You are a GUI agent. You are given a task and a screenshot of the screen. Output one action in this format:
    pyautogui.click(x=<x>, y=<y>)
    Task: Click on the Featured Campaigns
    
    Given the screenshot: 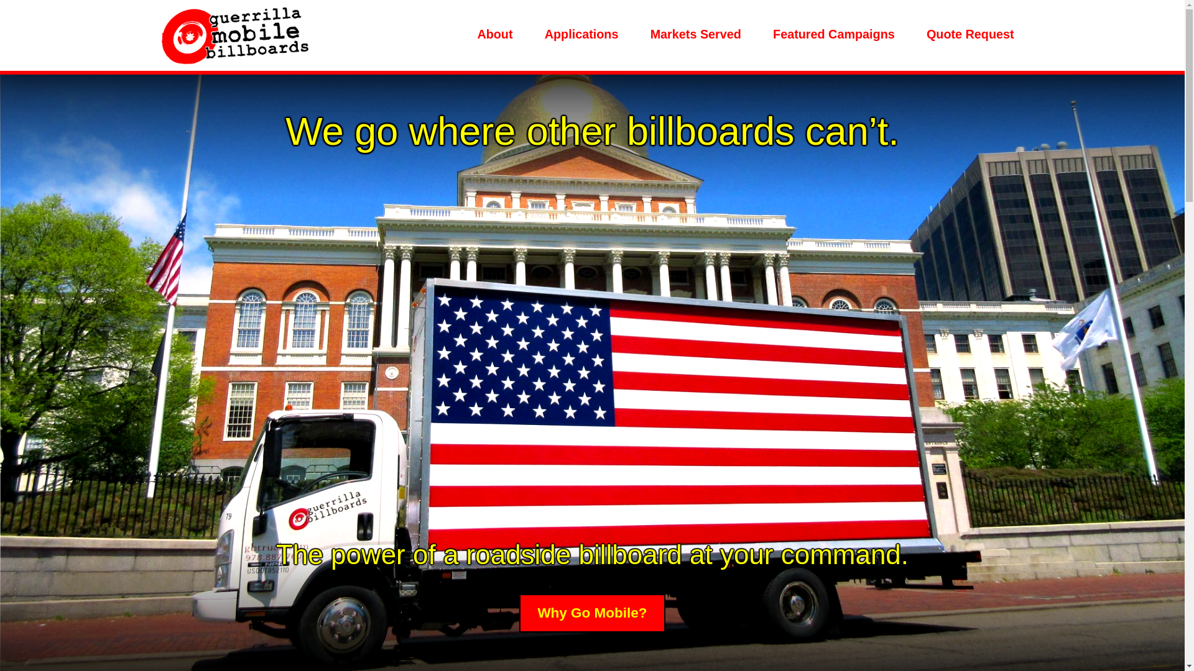 What is the action you would take?
    pyautogui.click(x=833, y=34)
    